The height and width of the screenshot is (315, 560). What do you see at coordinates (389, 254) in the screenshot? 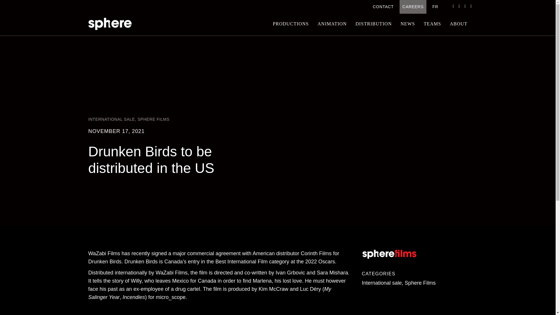
I see `SphereFilms` at bounding box center [389, 254].